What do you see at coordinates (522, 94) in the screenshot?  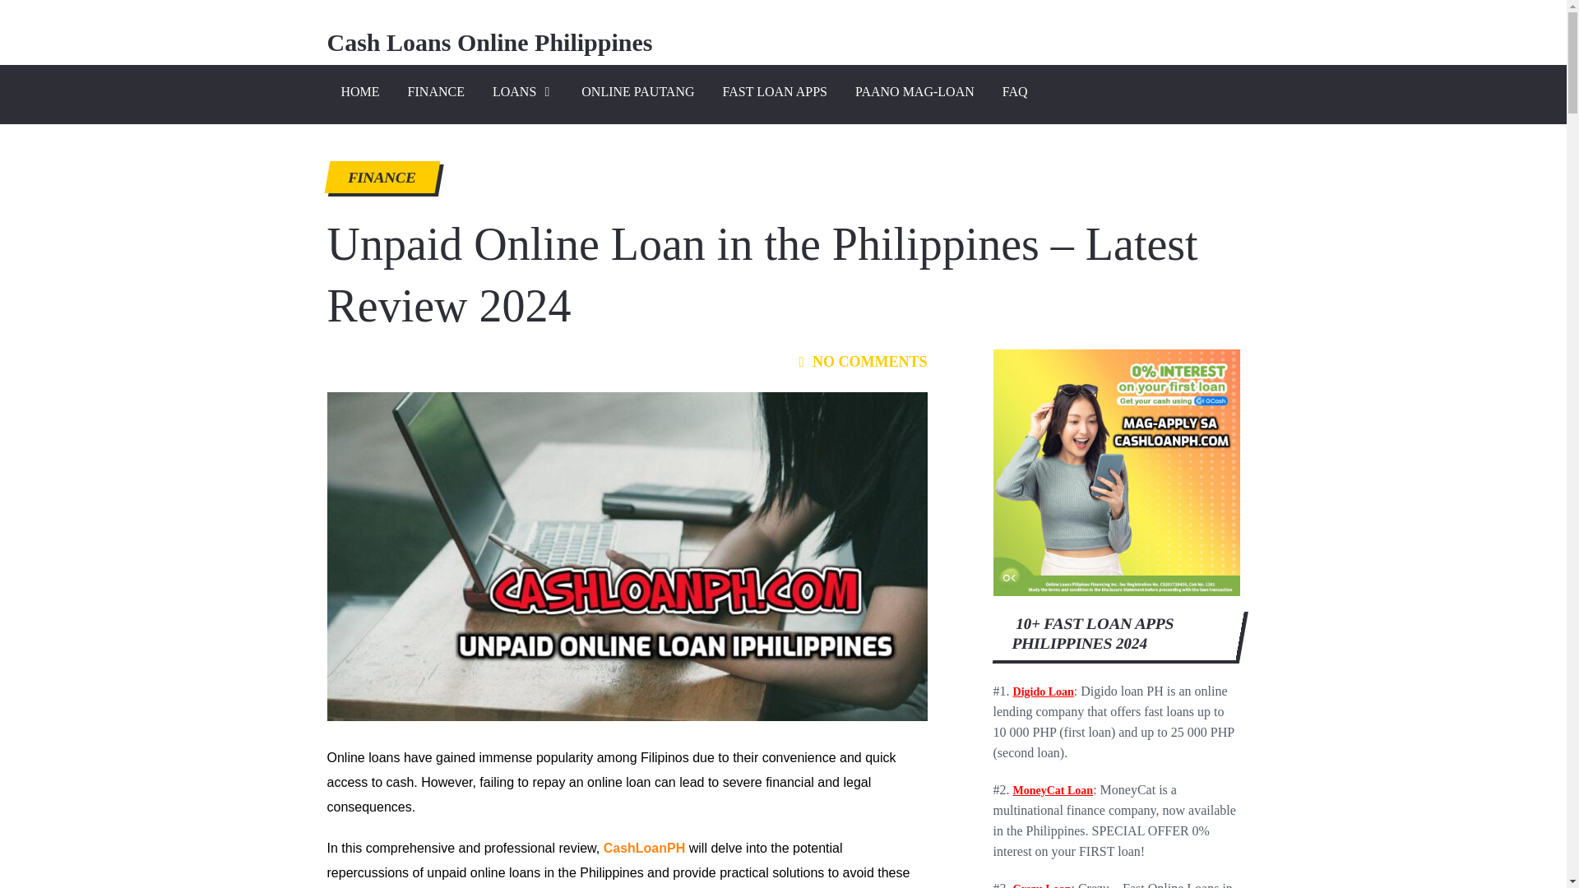 I see `LOANS` at bounding box center [522, 94].